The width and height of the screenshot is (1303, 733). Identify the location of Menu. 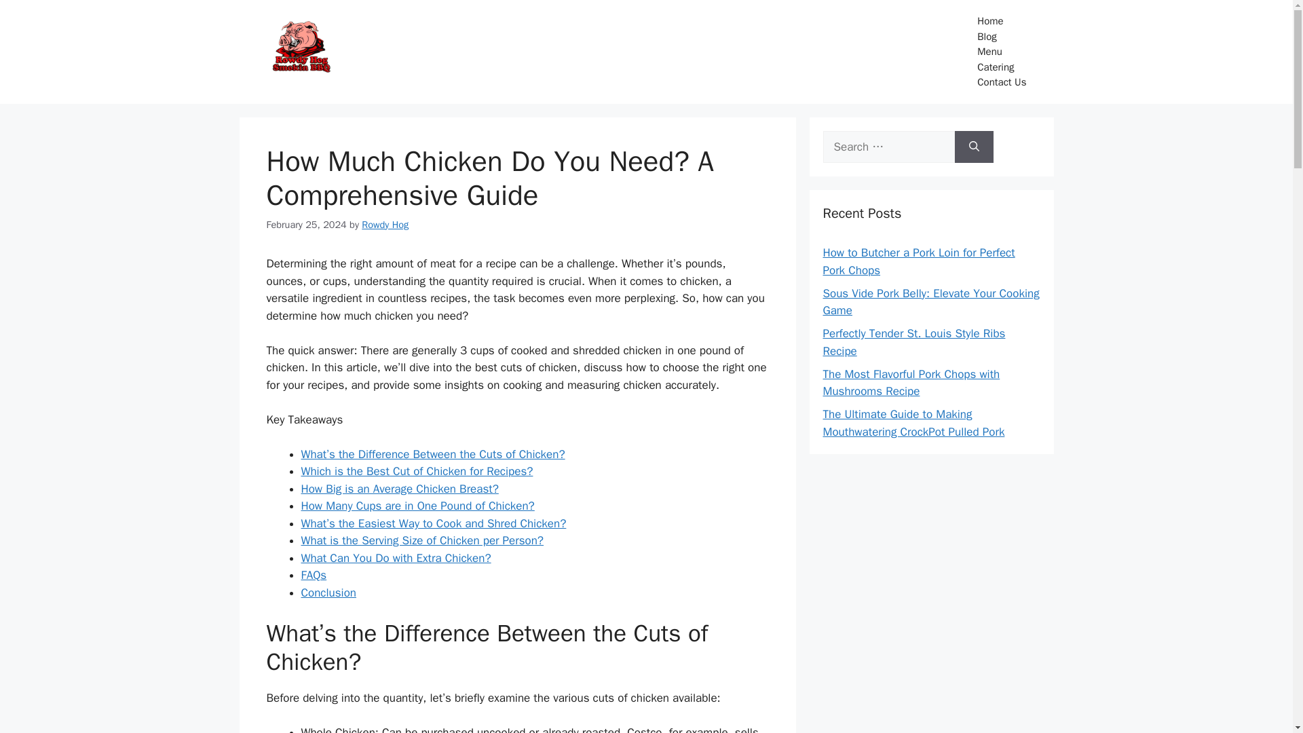
(1002, 52).